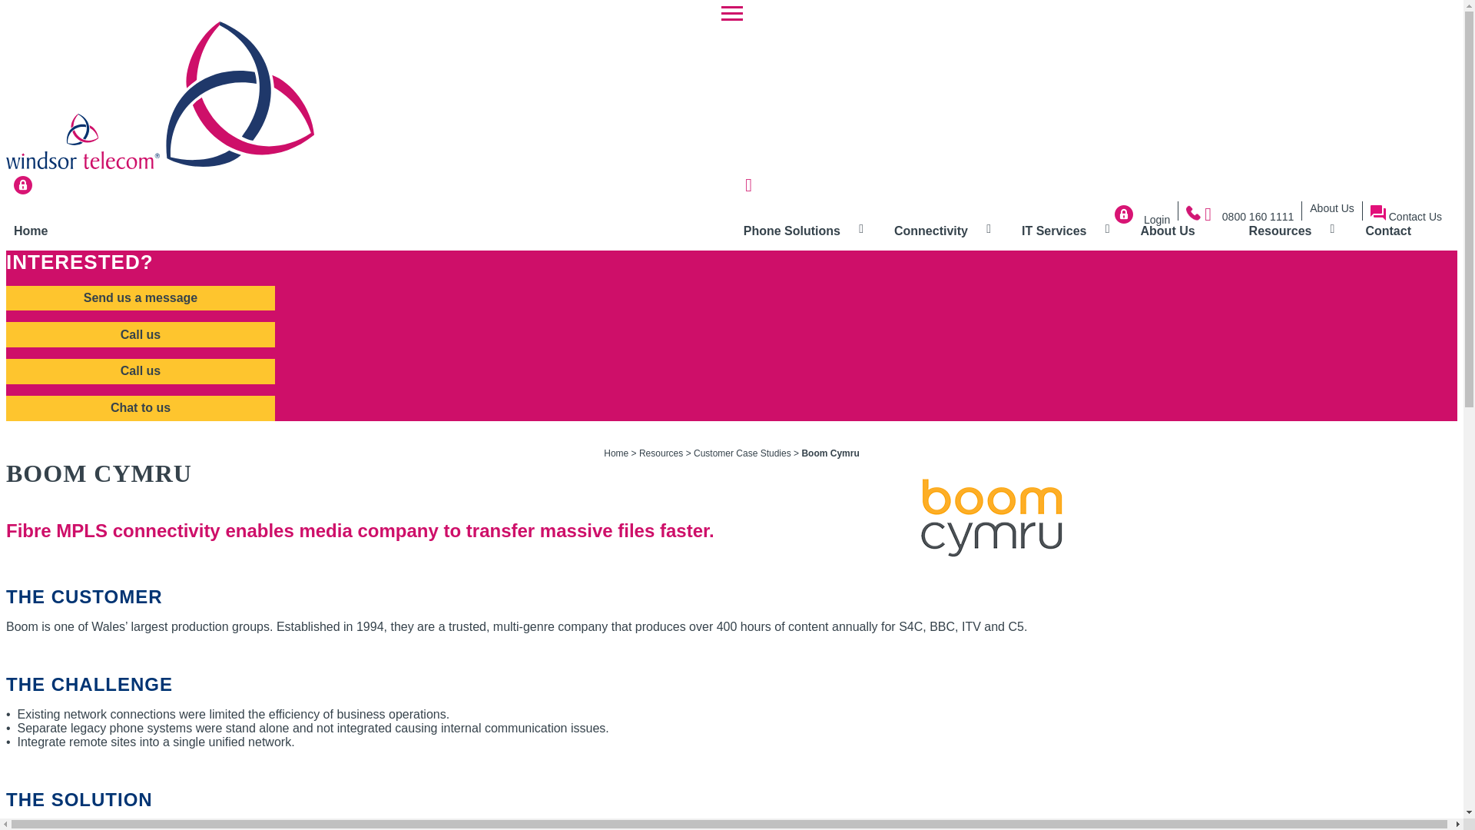 The width and height of the screenshot is (1475, 830). What do you see at coordinates (1142, 219) in the screenshot?
I see `Login` at bounding box center [1142, 219].